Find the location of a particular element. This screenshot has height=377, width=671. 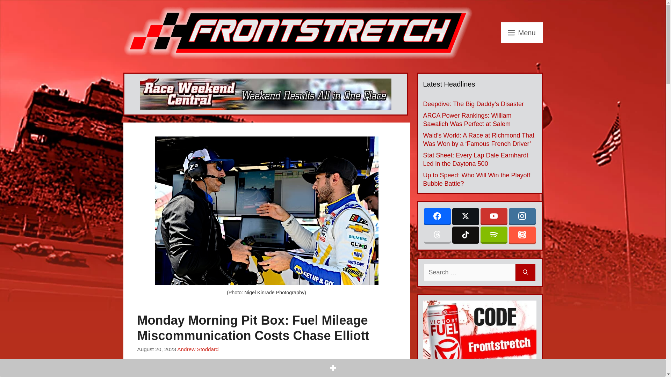

Share on Twitter is located at coordinates (159, 372).